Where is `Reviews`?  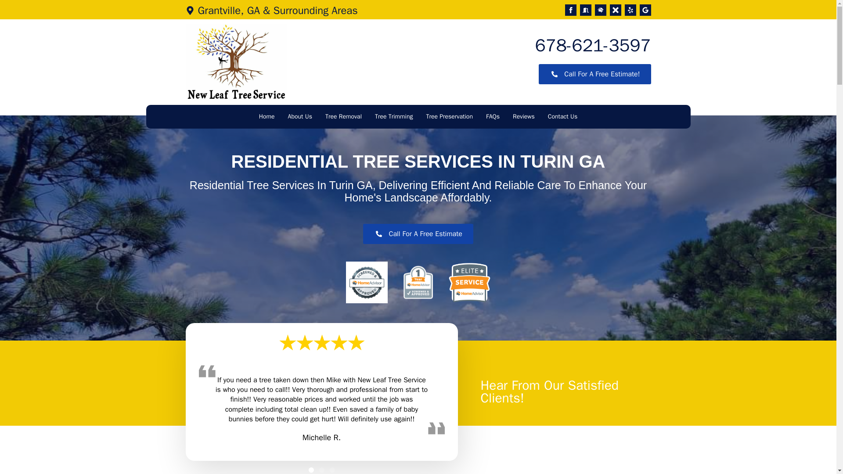 Reviews is located at coordinates (523, 117).